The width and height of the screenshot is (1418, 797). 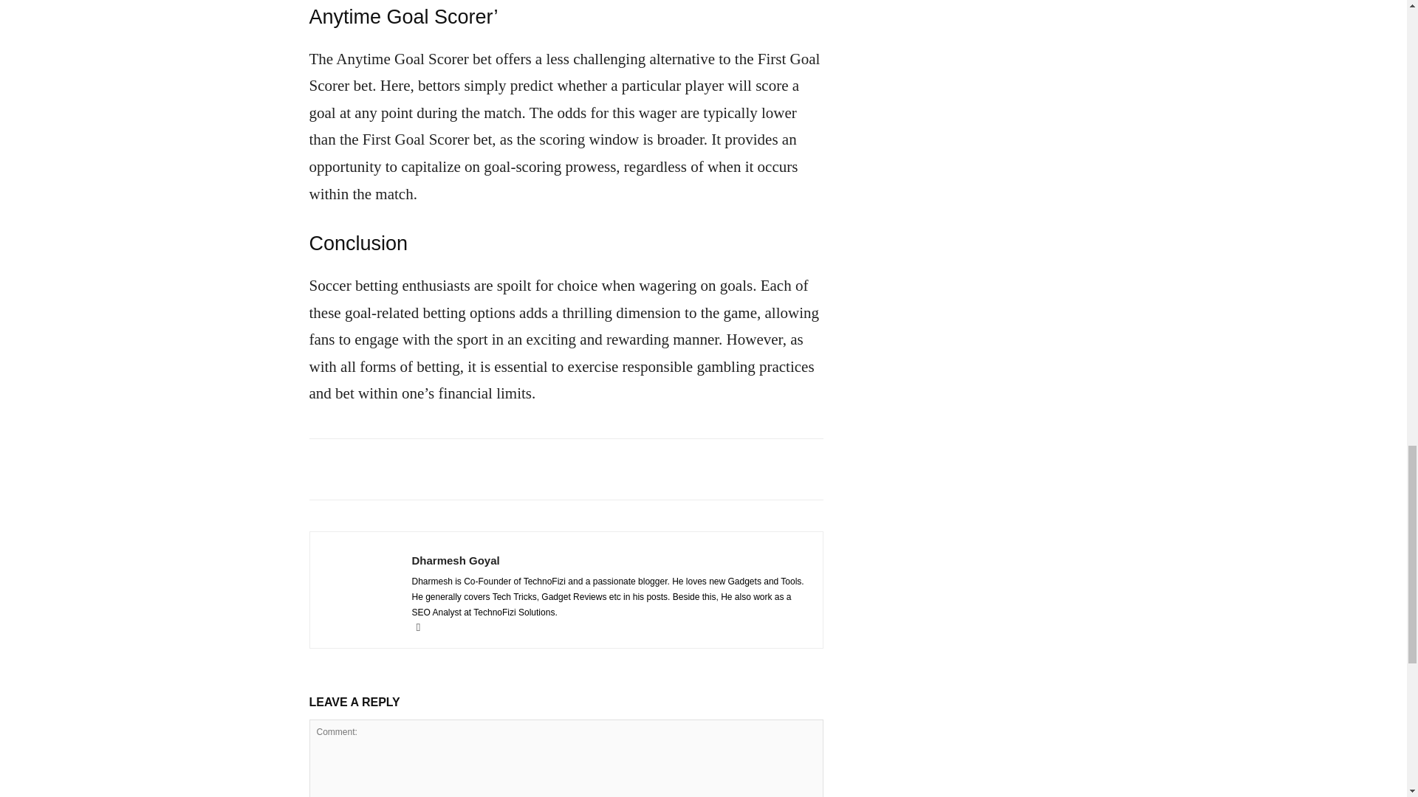 What do you see at coordinates (424, 627) in the screenshot?
I see `Facebook` at bounding box center [424, 627].